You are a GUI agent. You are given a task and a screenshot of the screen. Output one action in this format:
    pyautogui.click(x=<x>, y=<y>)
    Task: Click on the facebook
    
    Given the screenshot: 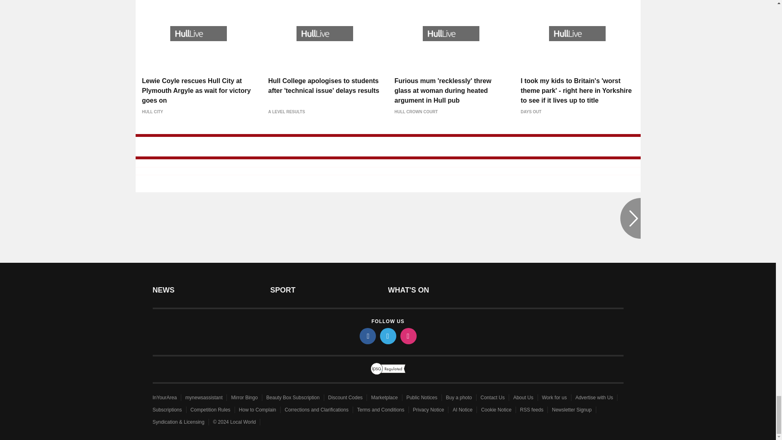 What is the action you would take?
    pyautogui.click(x=367, y=336)
    